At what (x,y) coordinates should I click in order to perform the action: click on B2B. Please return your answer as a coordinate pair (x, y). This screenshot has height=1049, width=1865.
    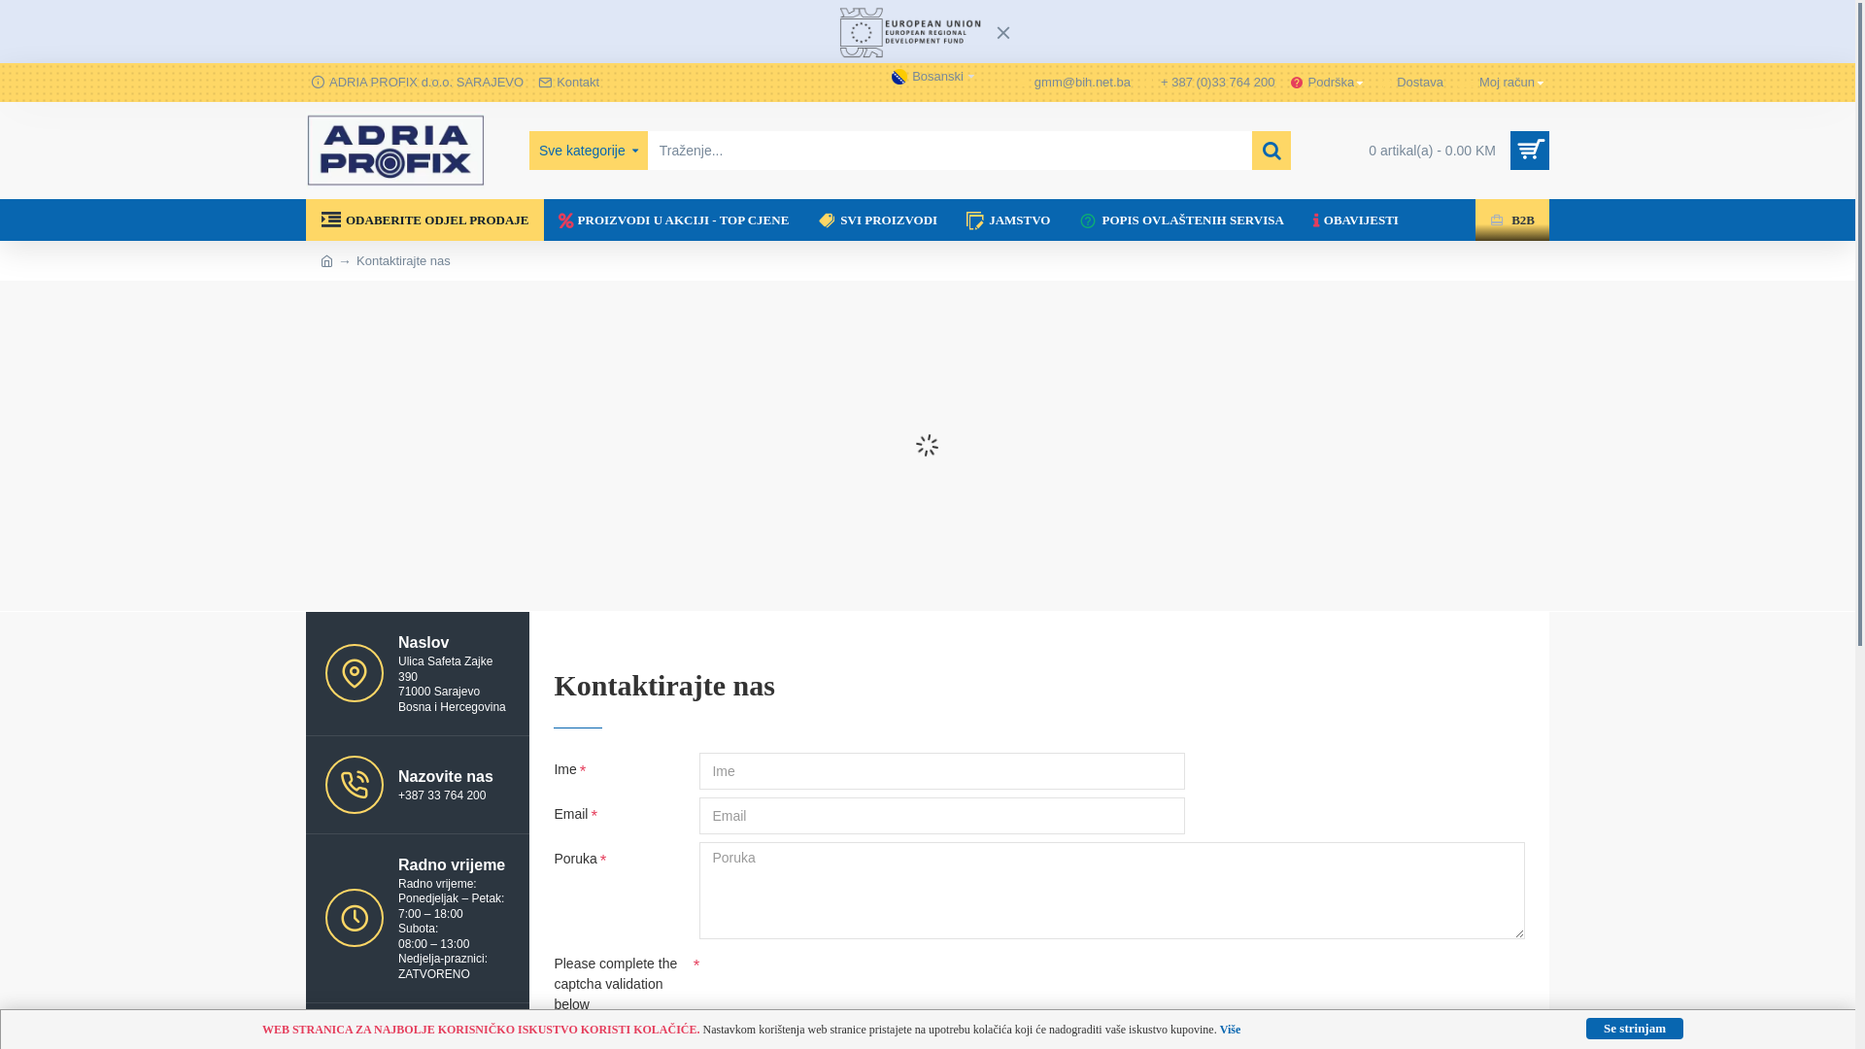
    Looking at the image, I should click on (1512, 220).